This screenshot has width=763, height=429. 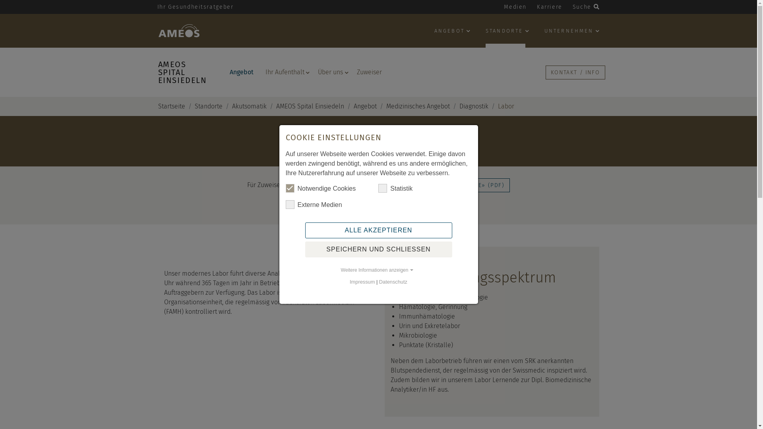 What do you see at coordinates (250, 106) in the screenshot?
I see `Akutsomatik` at bounding box center [250, 106].